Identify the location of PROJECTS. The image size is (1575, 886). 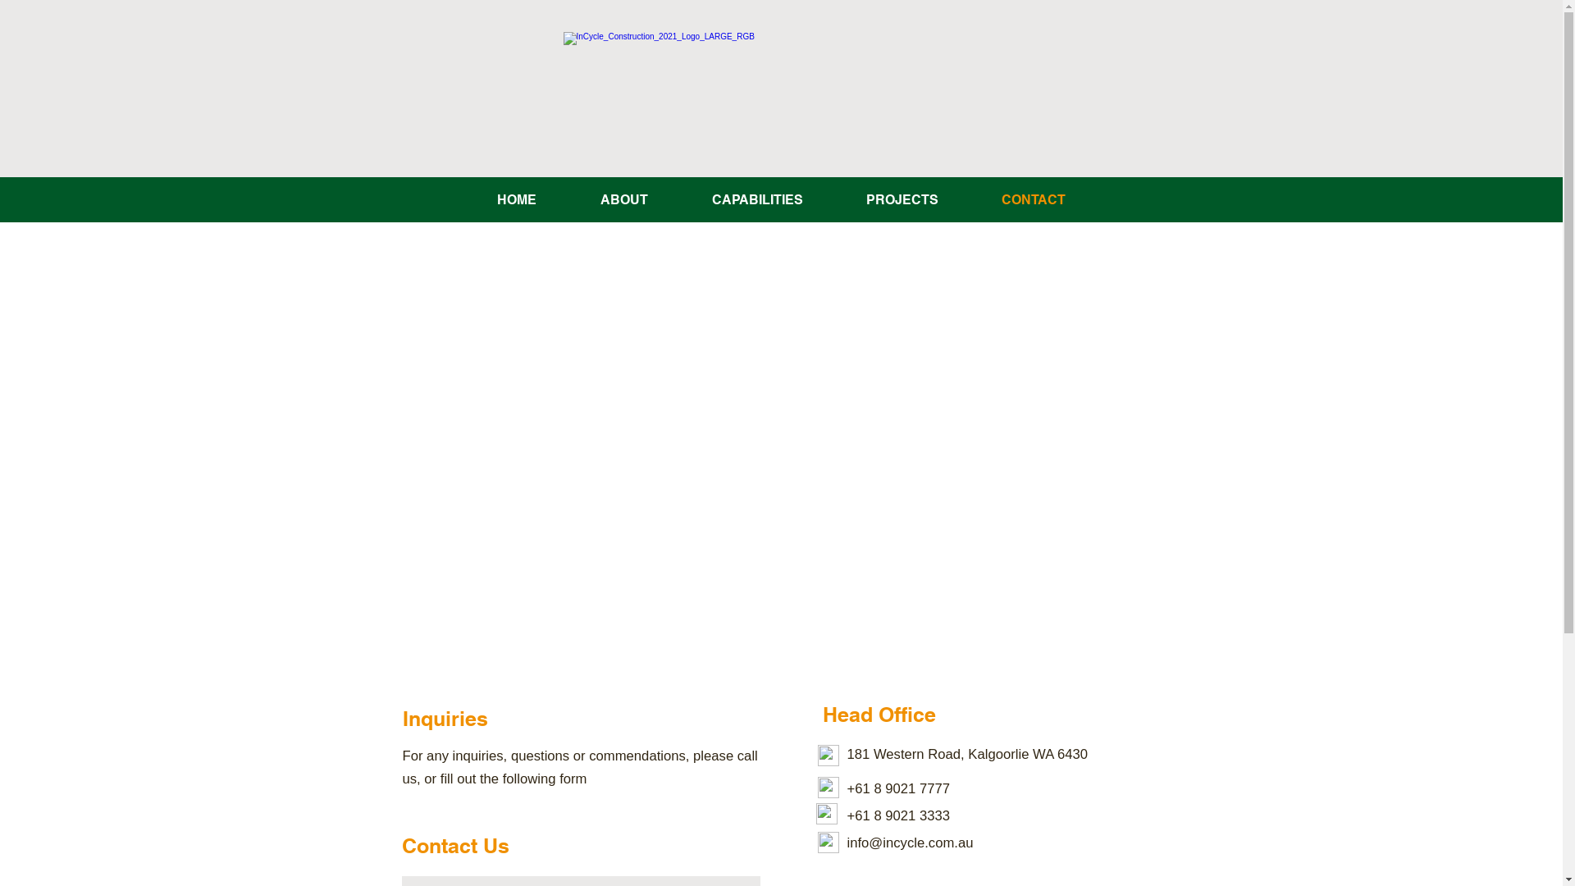
(902, 200).